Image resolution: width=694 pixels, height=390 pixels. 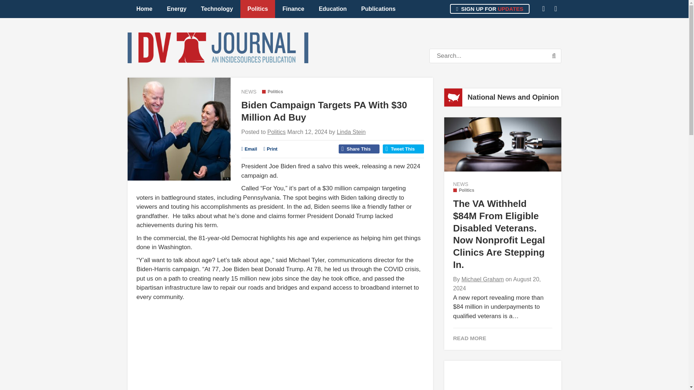 What do you see at coordinates (351, 132) in the screenshot?
I see `Posts by Linda Stein` at bounding box center [351, 132].